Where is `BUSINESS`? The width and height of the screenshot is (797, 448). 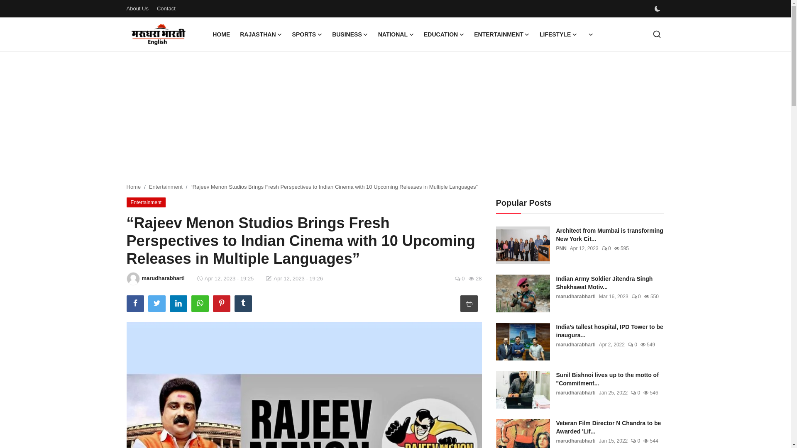
BUSINESS is located at coordinates (350, 34).